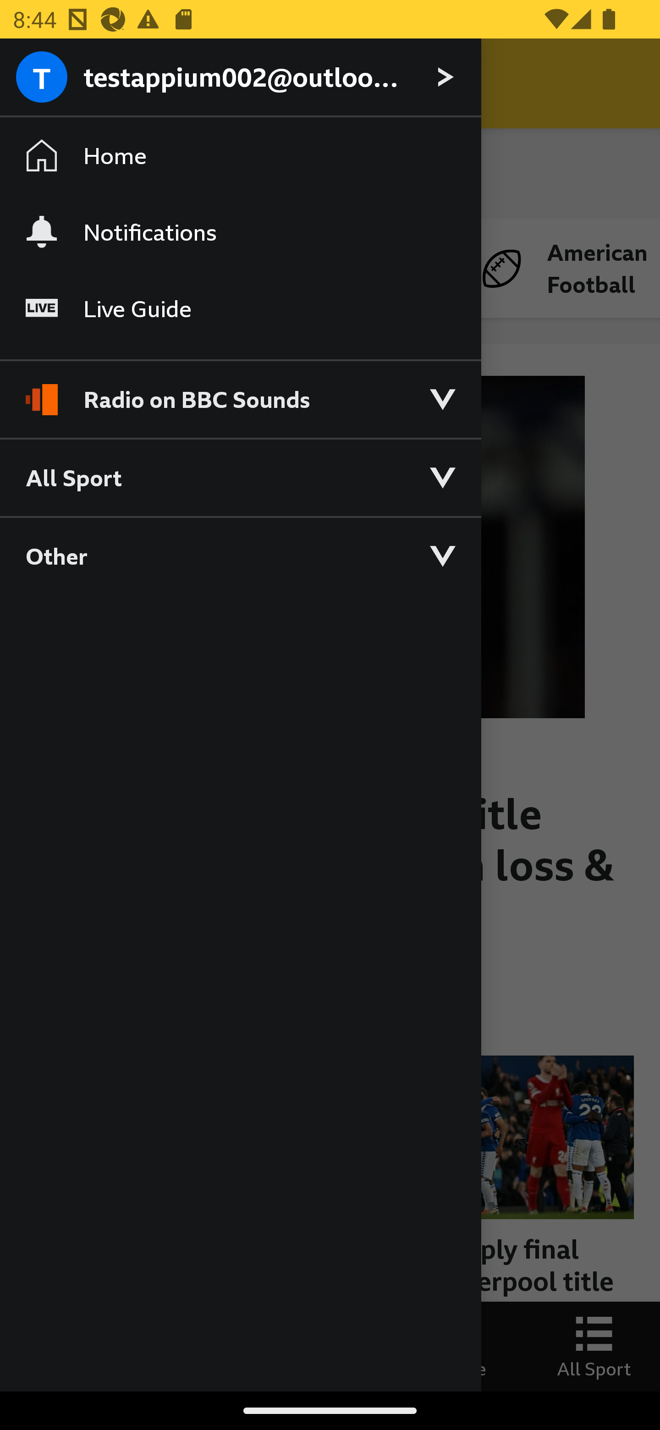  Describe the element at coordinates (240, 391) in the screenshot. I see `Radio on BBC Sounds` at that location.